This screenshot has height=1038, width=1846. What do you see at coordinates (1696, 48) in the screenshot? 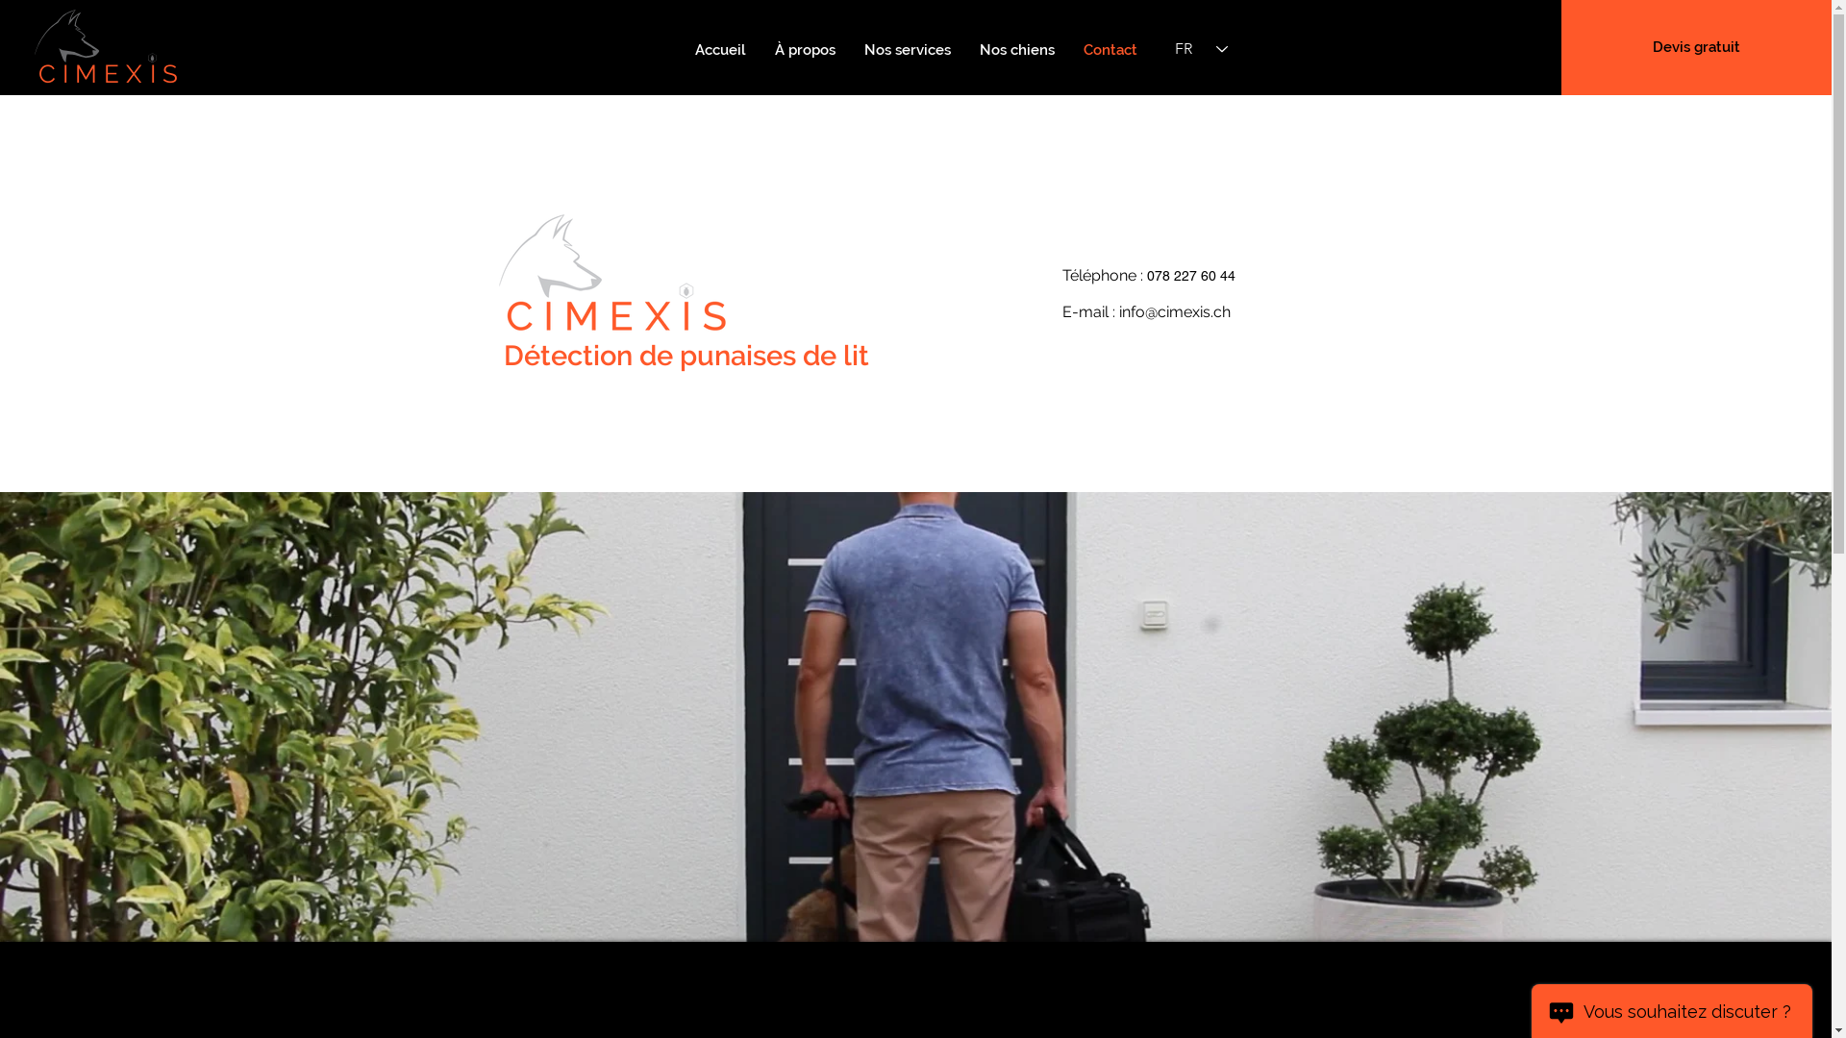
I see `Devis gratuit` at bounding box center [1696, 48].